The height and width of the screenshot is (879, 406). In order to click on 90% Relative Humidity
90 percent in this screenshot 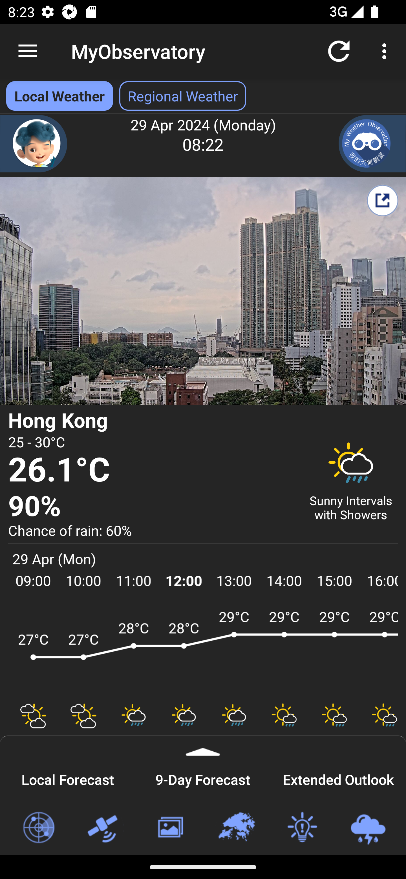, I will do `click(152, 507)`.